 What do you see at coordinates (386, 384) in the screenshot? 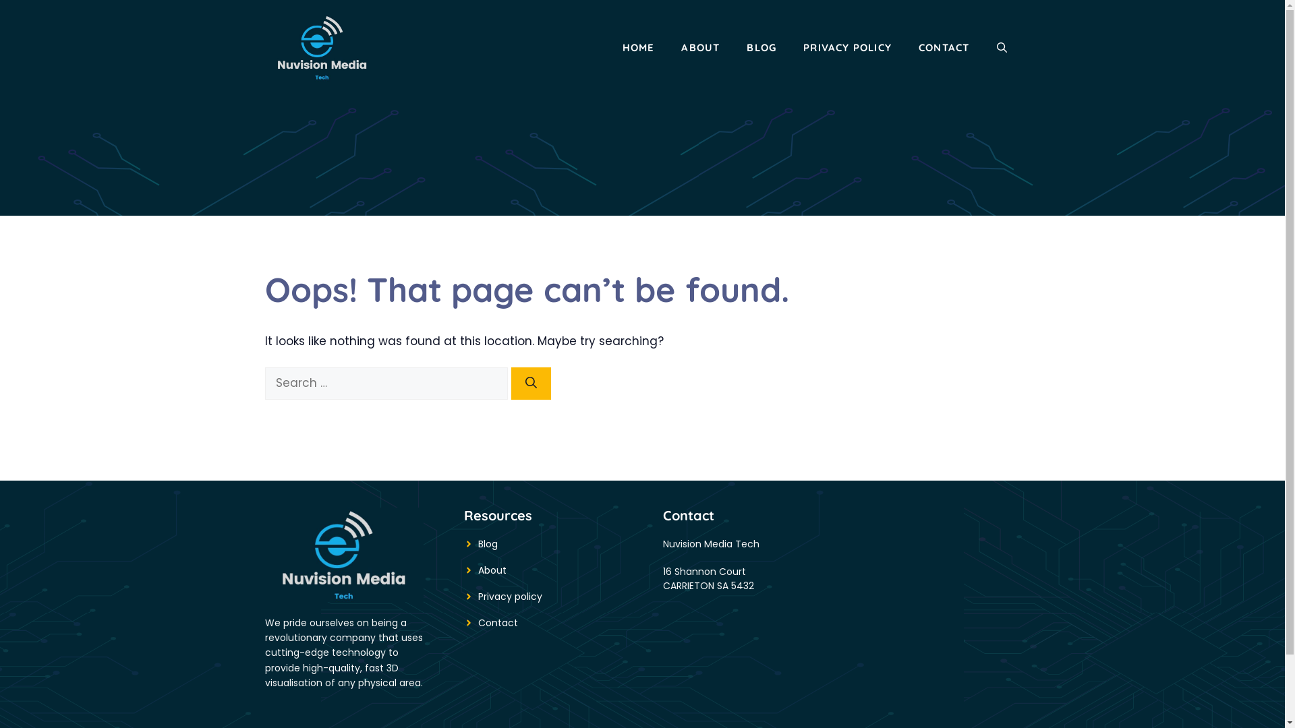
I see `Search for:` at bounding box center [386, 384].